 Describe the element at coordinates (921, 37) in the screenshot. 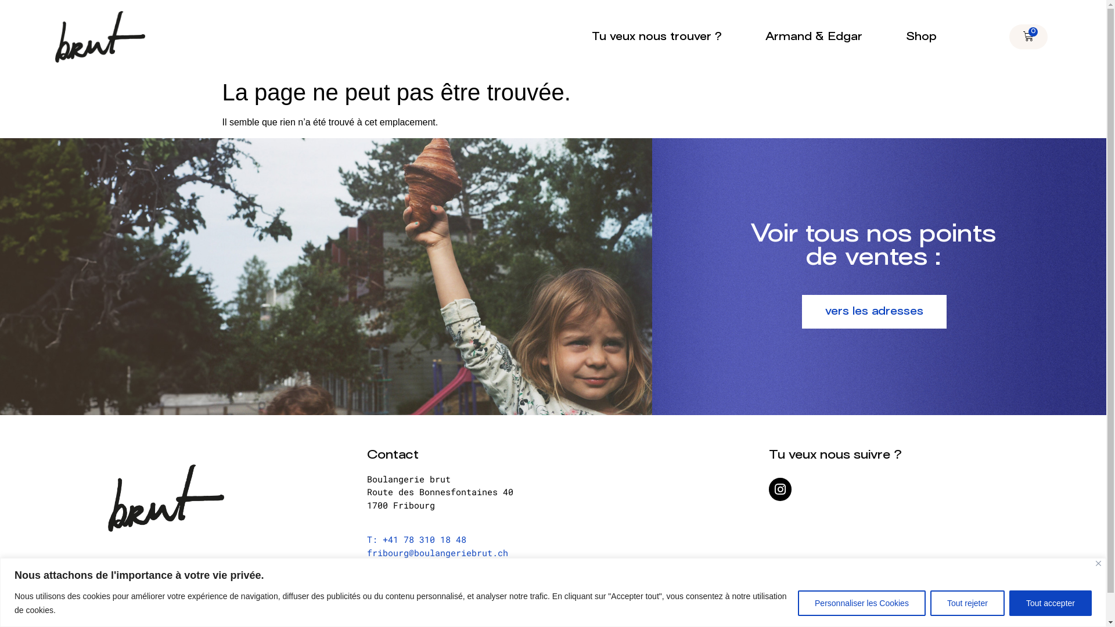

I see `Shop` at that location.